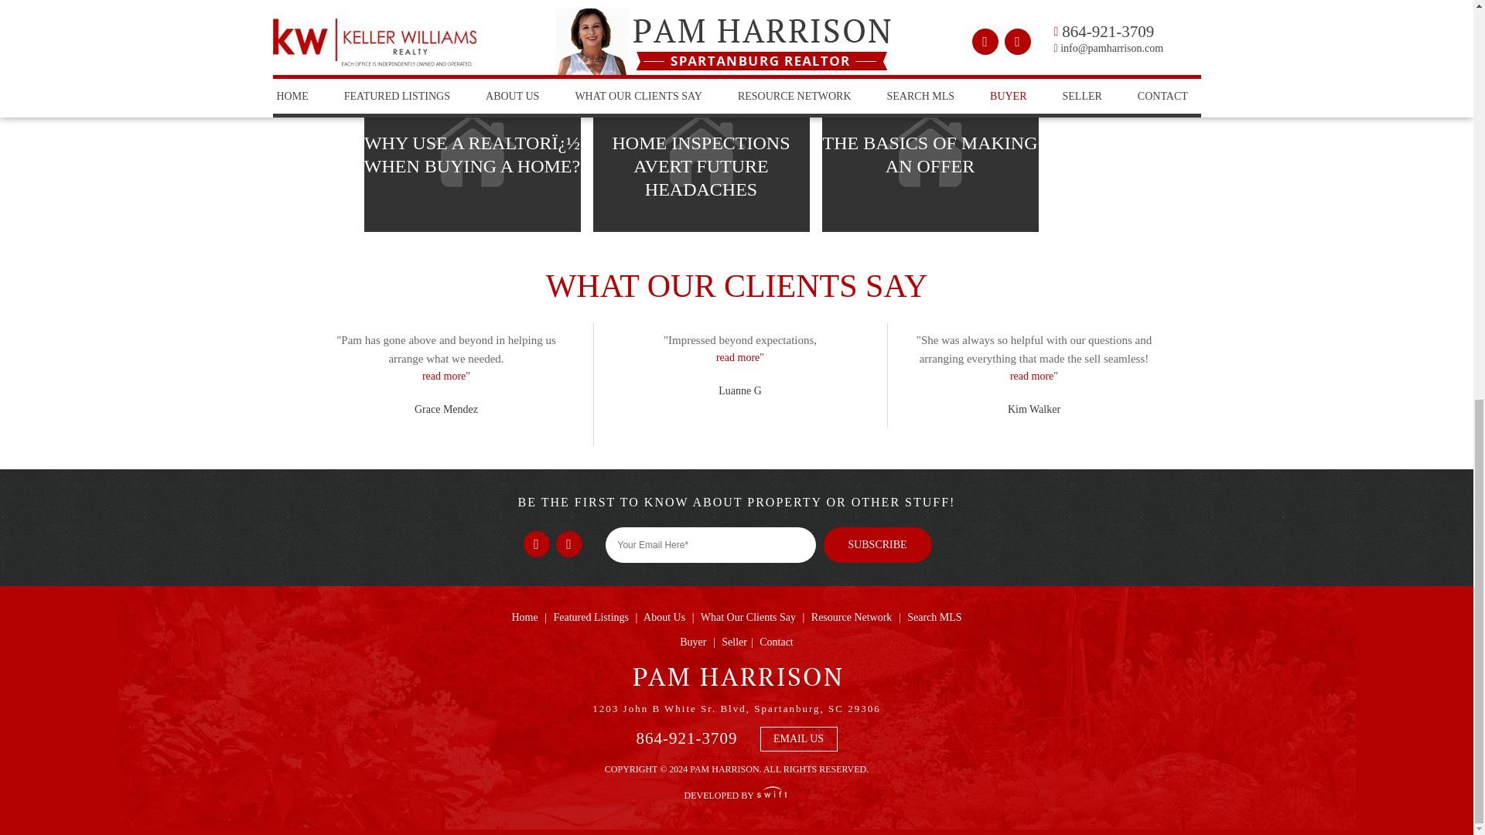 This screenshot has height=835, width=1485. I want to click on HOW TO CHOOSE A NEIGHBORHOOD FOR YOUR HOME SEARCH, so click(472, 29).